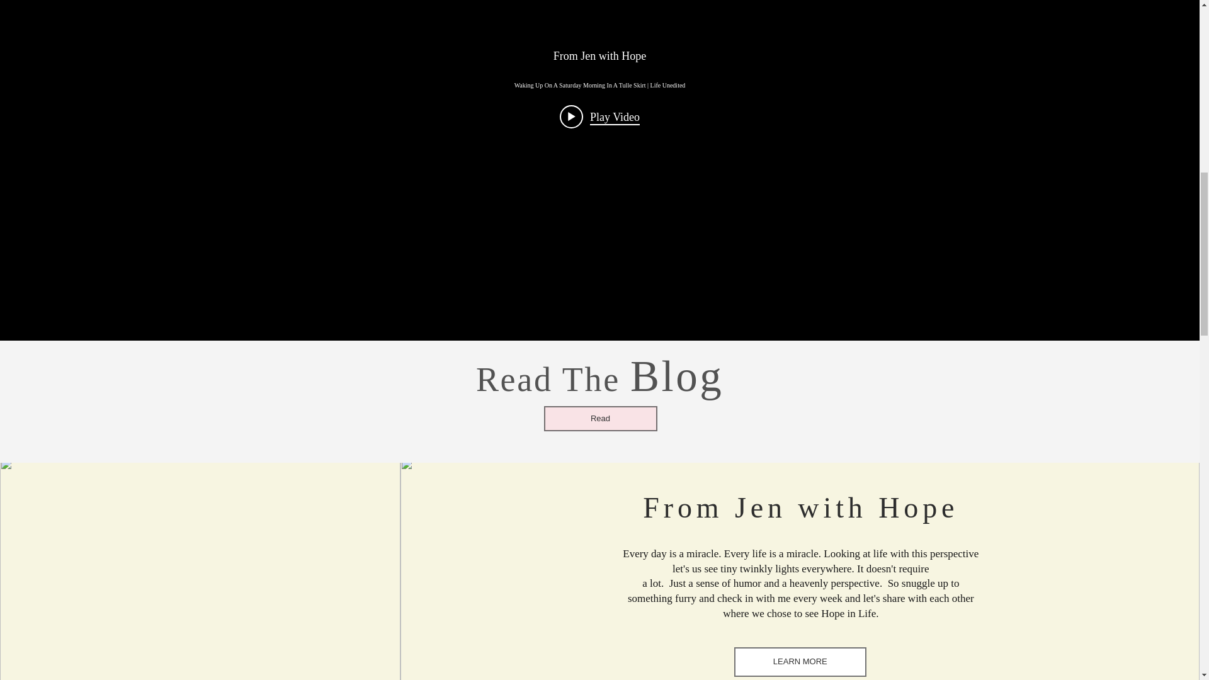 This screenshot has height=680, width=1209. What do you see at coordinates (601, 418) in the screenshot?
I see `Read` at bounding box center [601, 418].